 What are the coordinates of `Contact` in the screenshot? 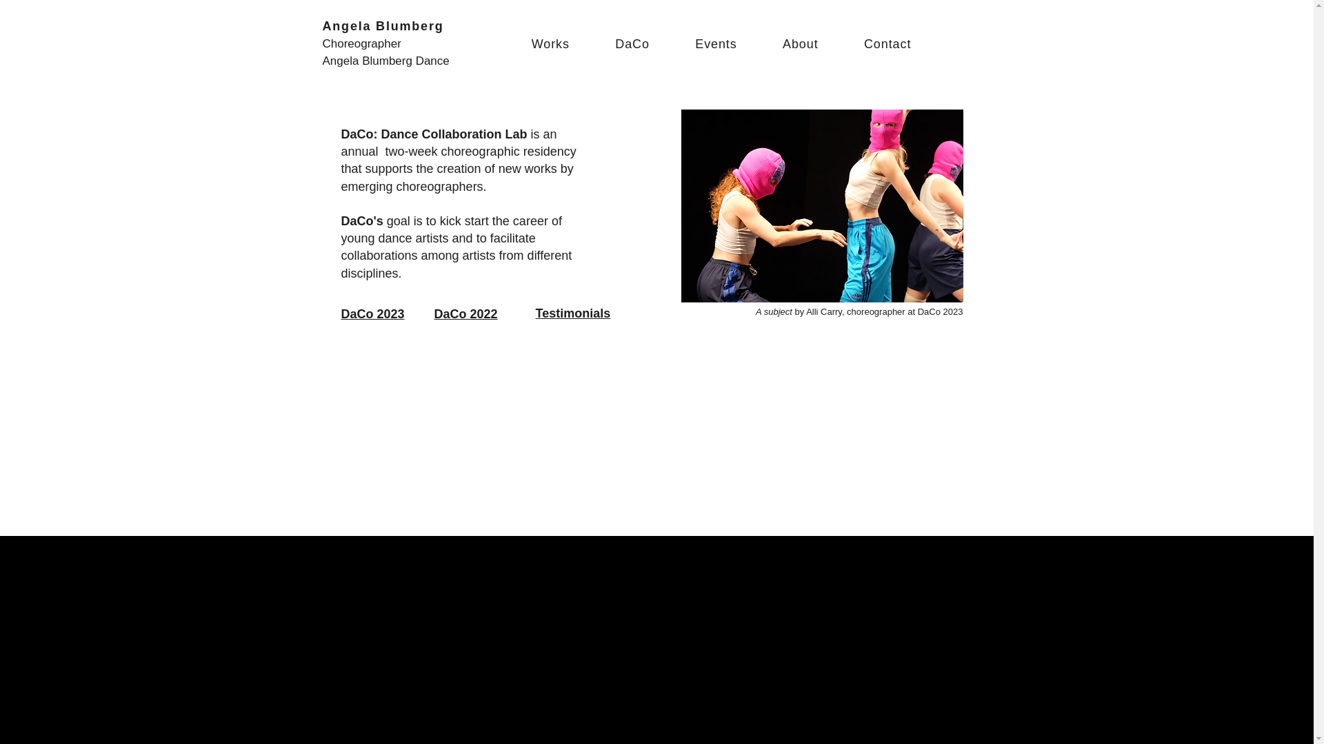 It's located at (888, 44).